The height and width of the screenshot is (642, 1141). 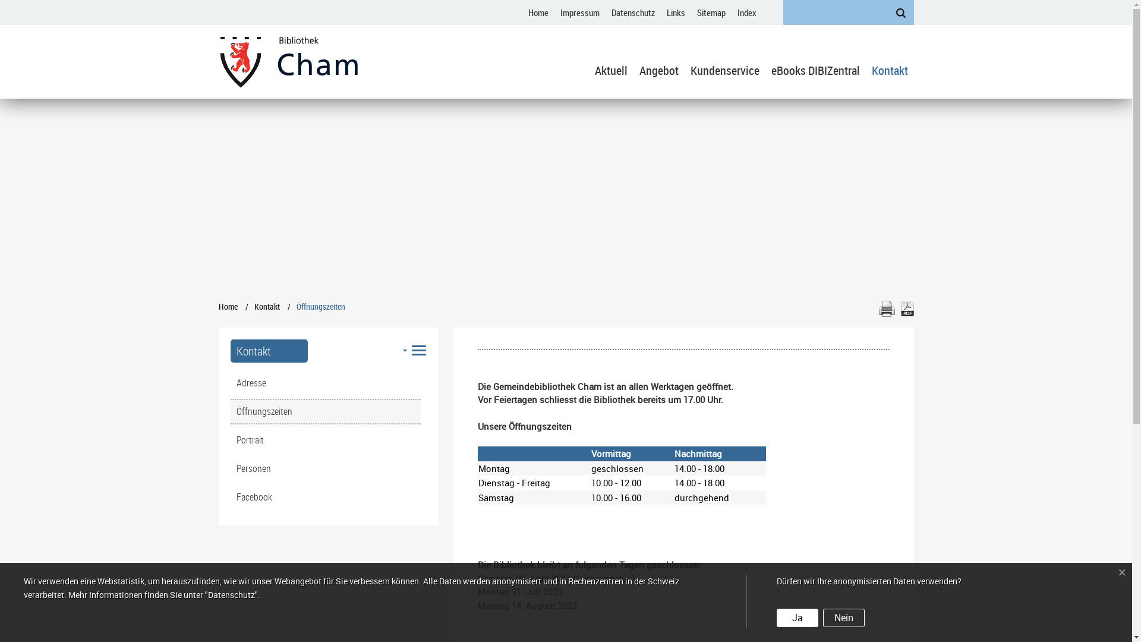 I want to click on Home, so click(x=228, y=307).